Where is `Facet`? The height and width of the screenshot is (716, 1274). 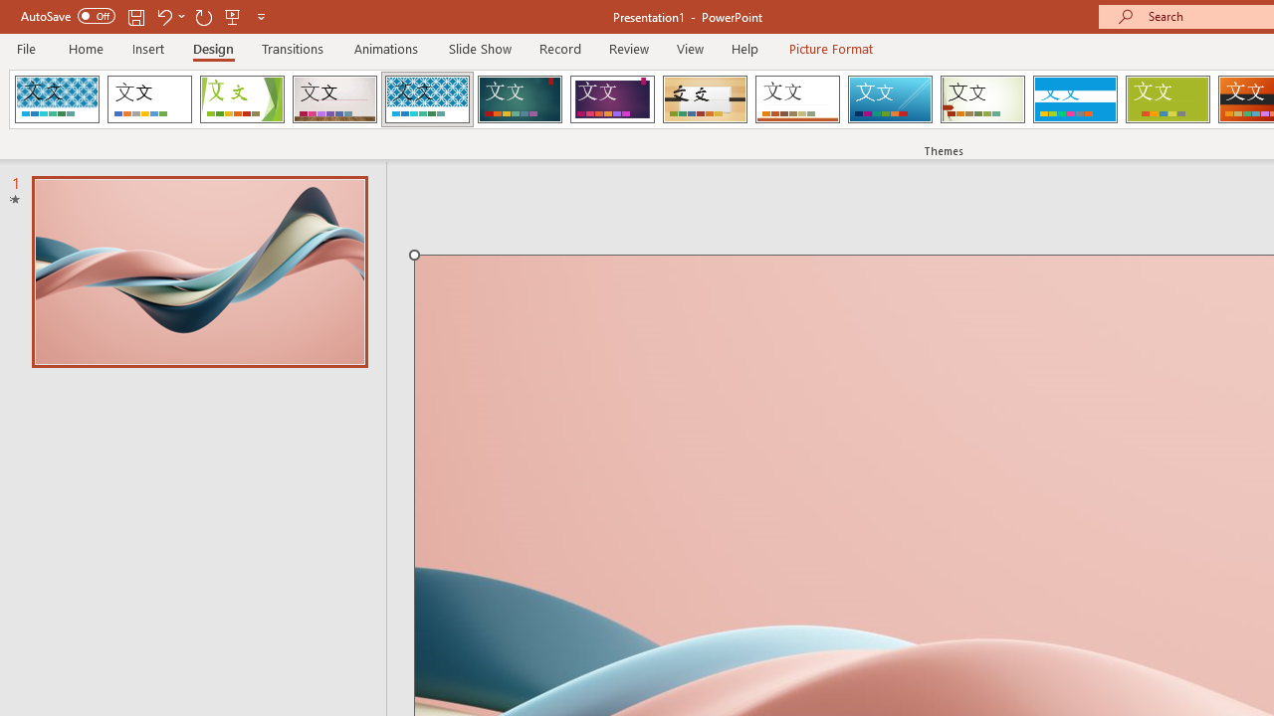 Facet is located at coordinates (243, 99).